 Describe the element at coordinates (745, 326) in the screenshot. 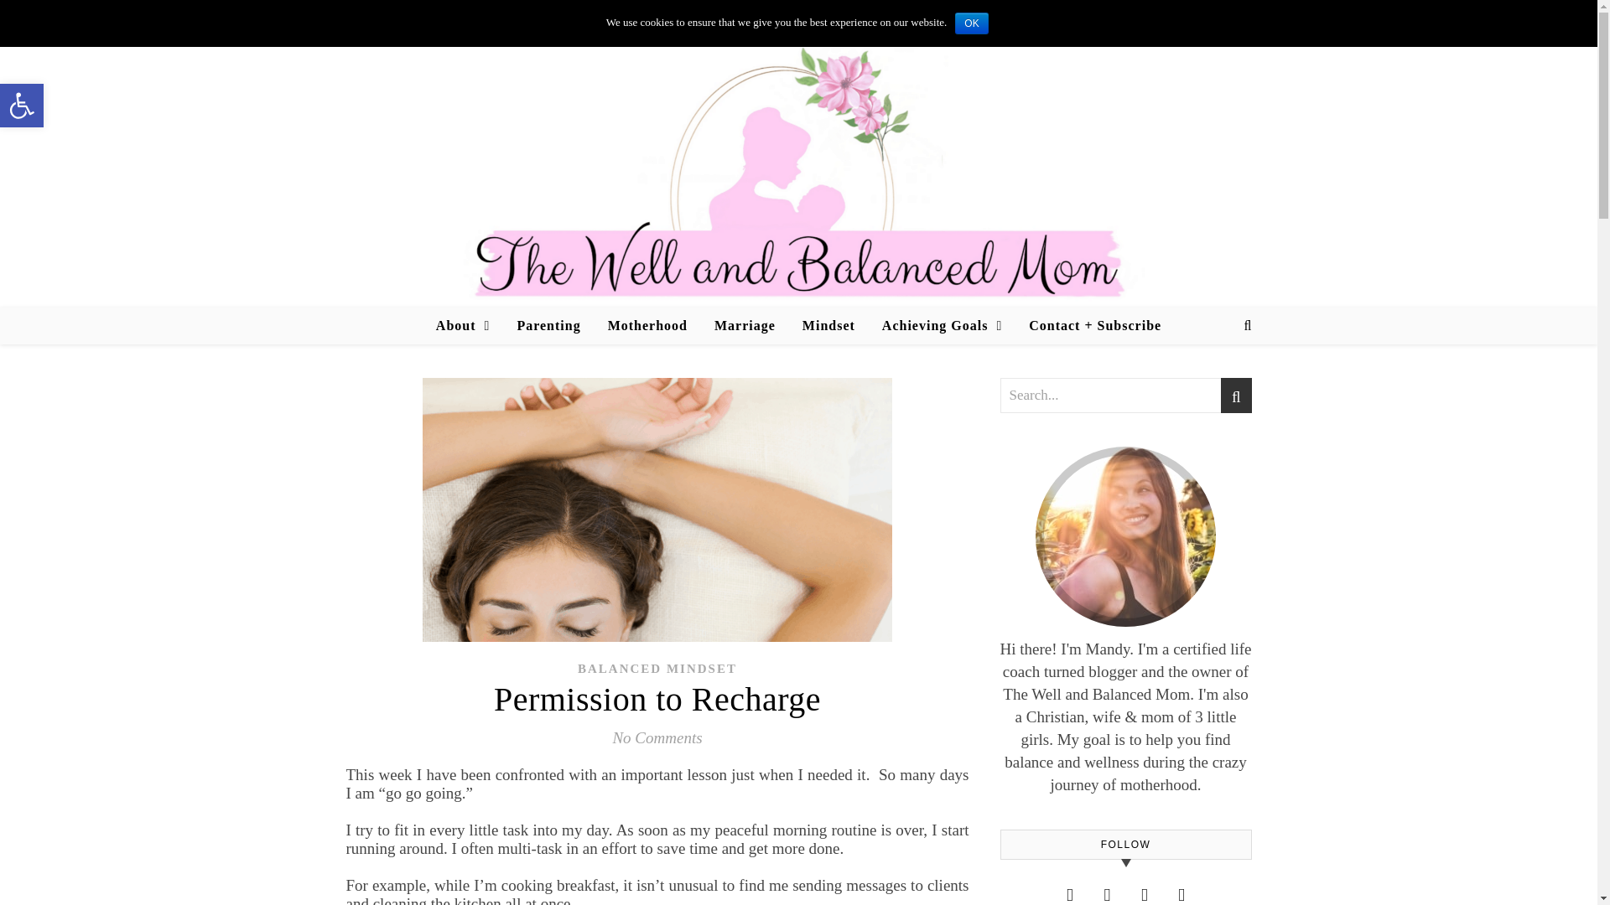

I see `Marriage` at that location.